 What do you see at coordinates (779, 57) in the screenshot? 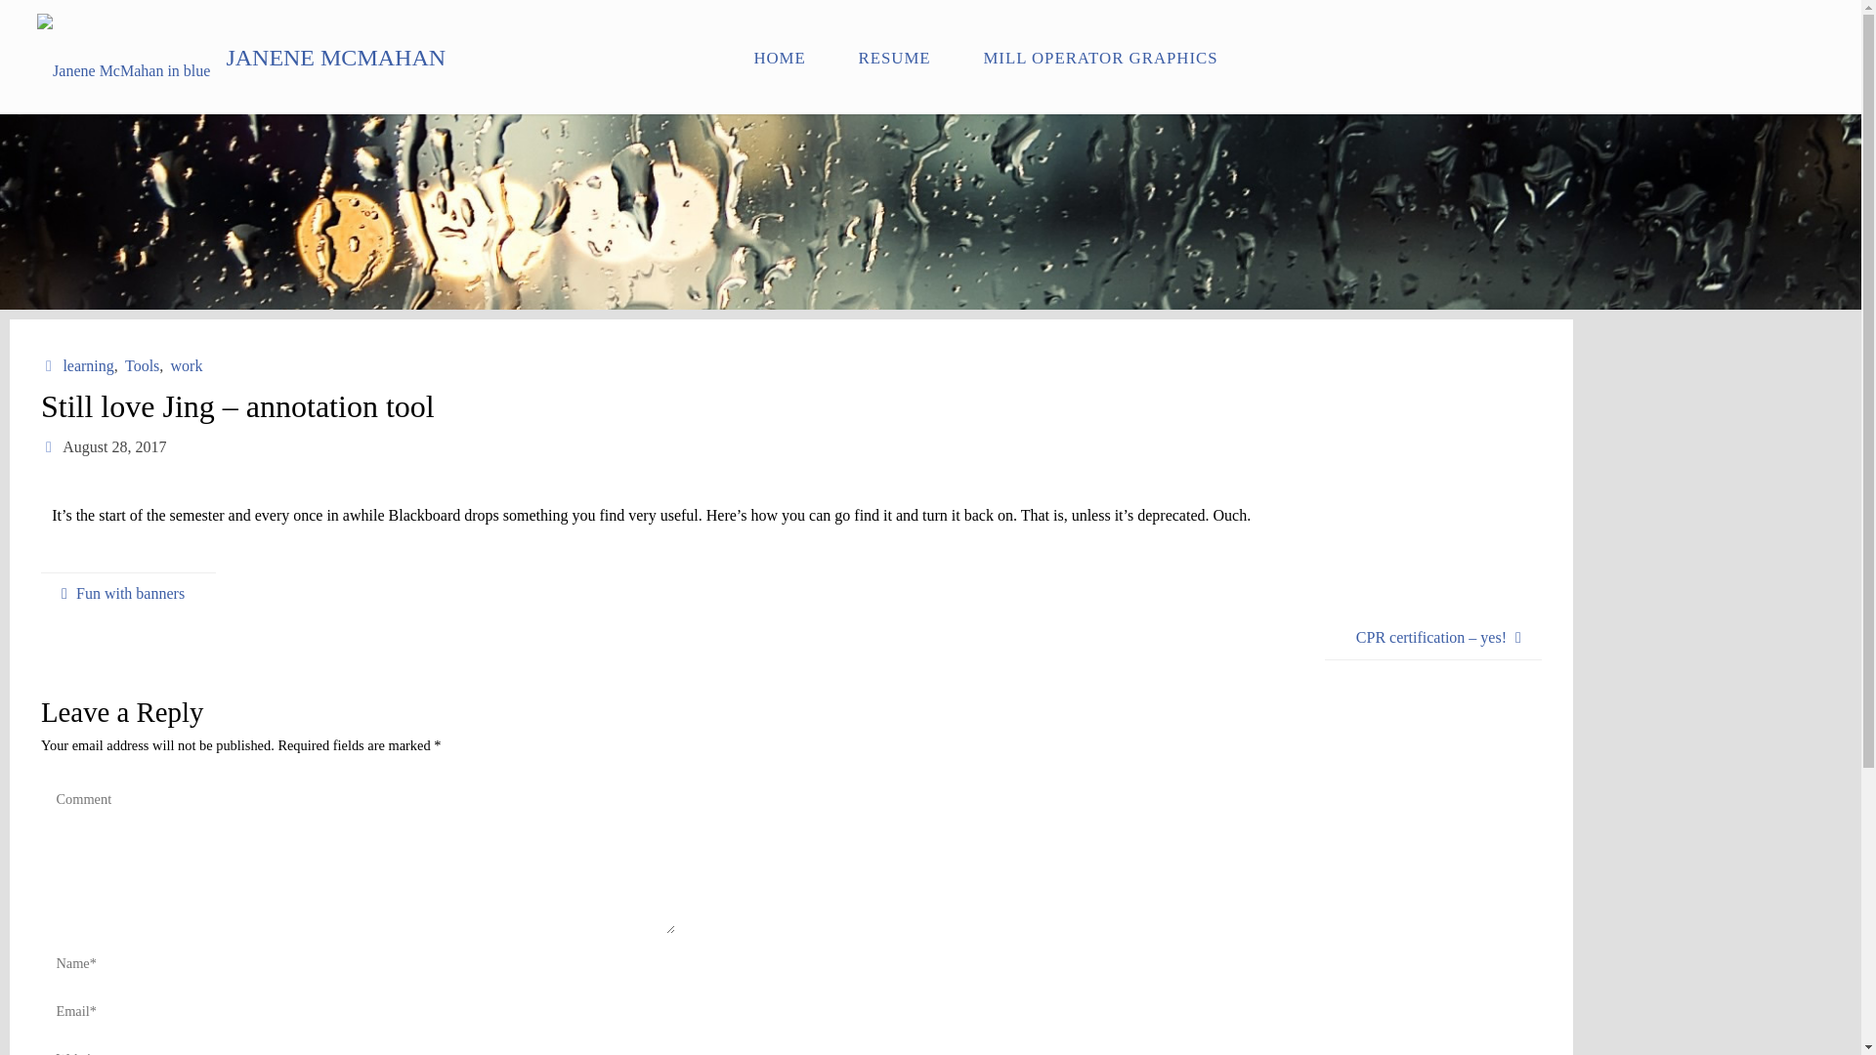
I see `HOME` at bounding box center [779, 57].